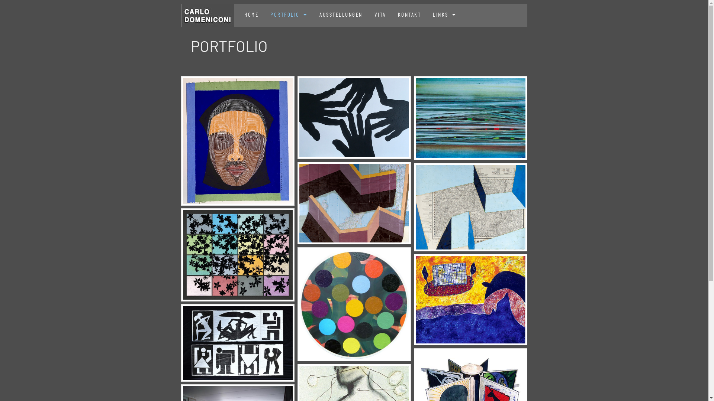  I want to click on Tondi, so click(354, 304).